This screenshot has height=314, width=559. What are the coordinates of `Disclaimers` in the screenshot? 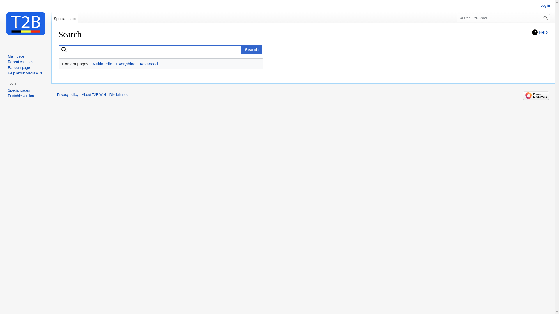 It's located at (118, 95).